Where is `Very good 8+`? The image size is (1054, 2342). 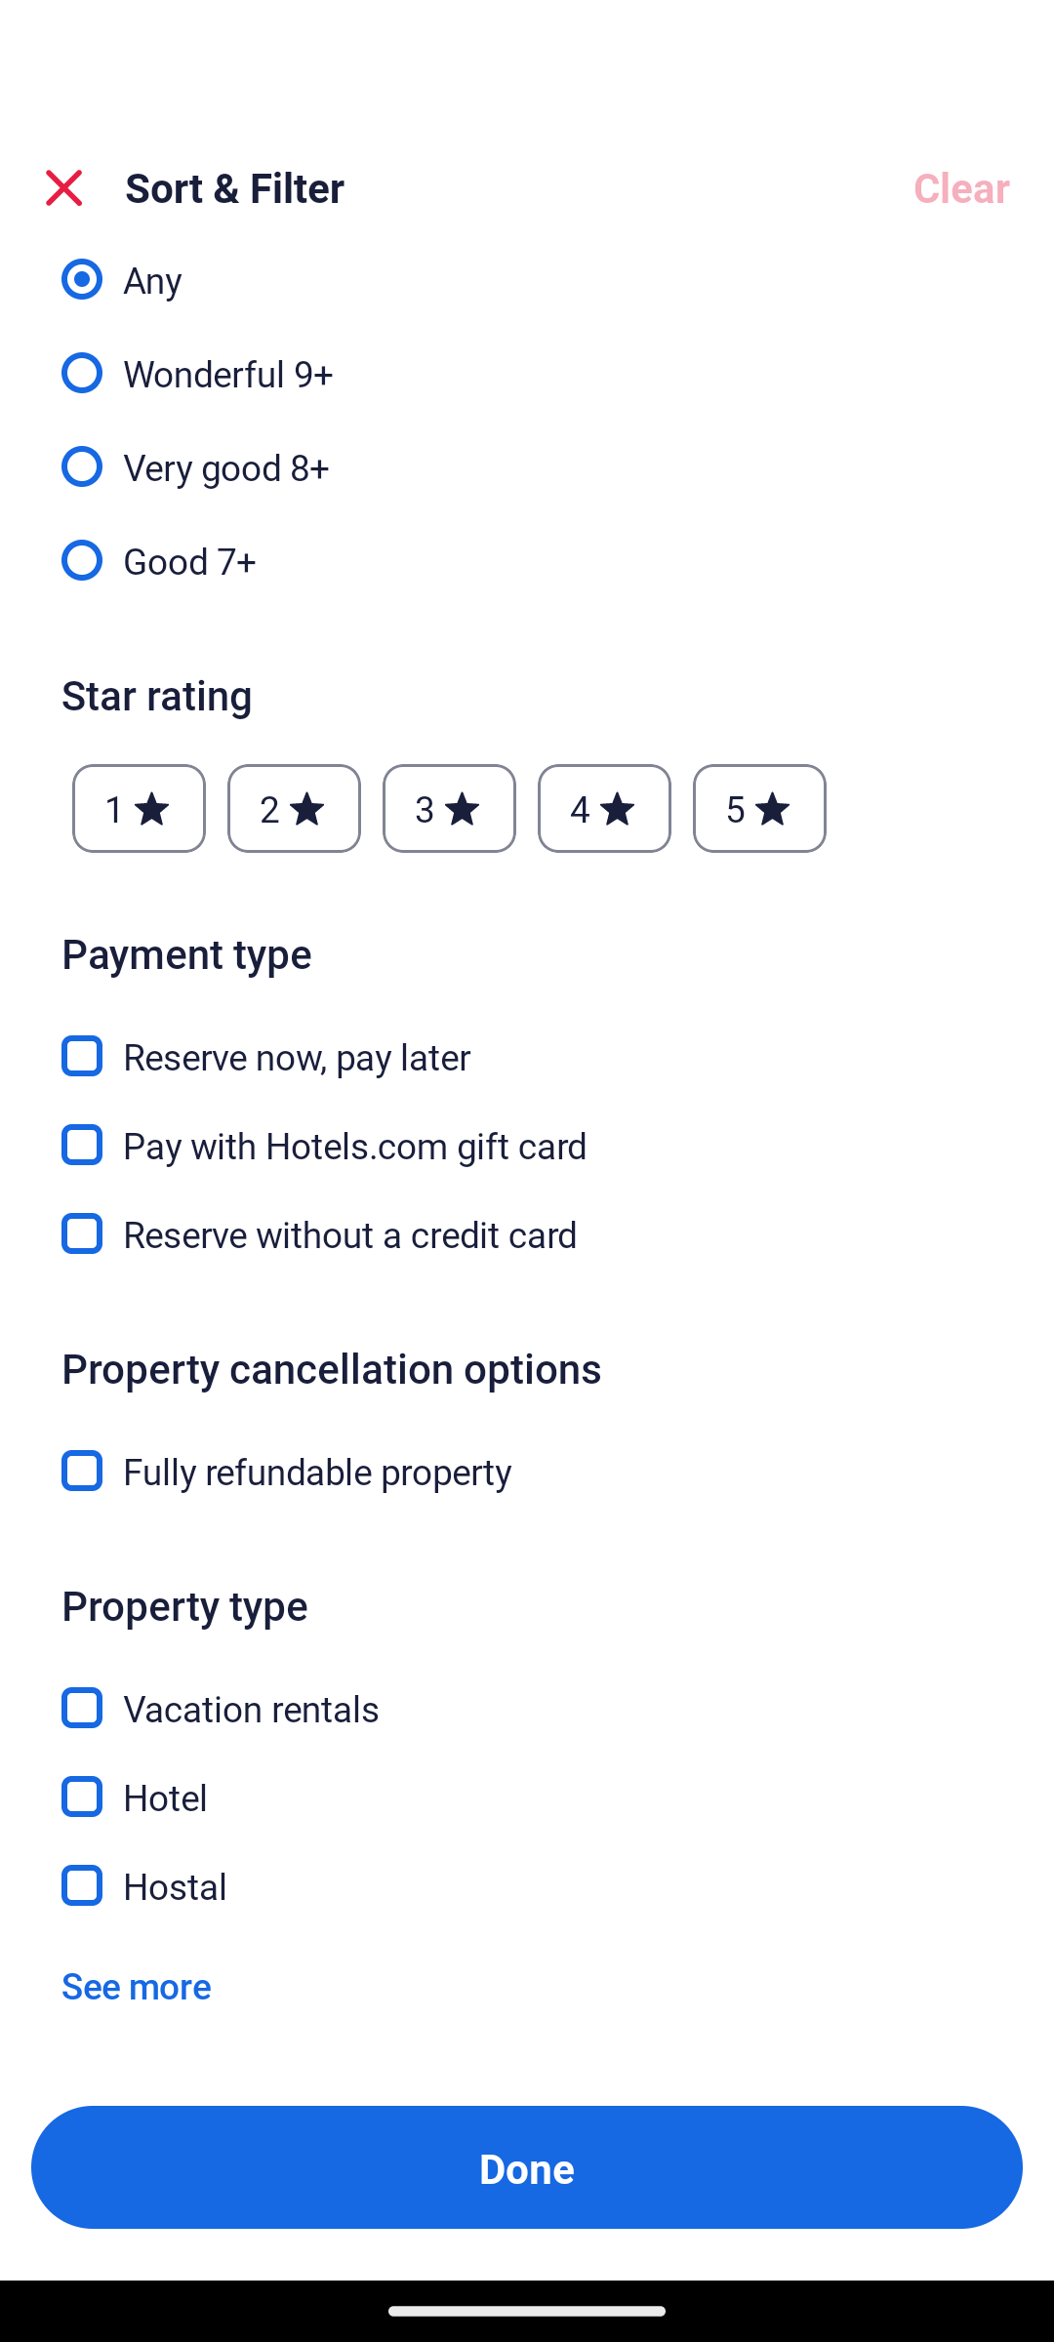 Very good 8+ is located at coordinates (527, 449).